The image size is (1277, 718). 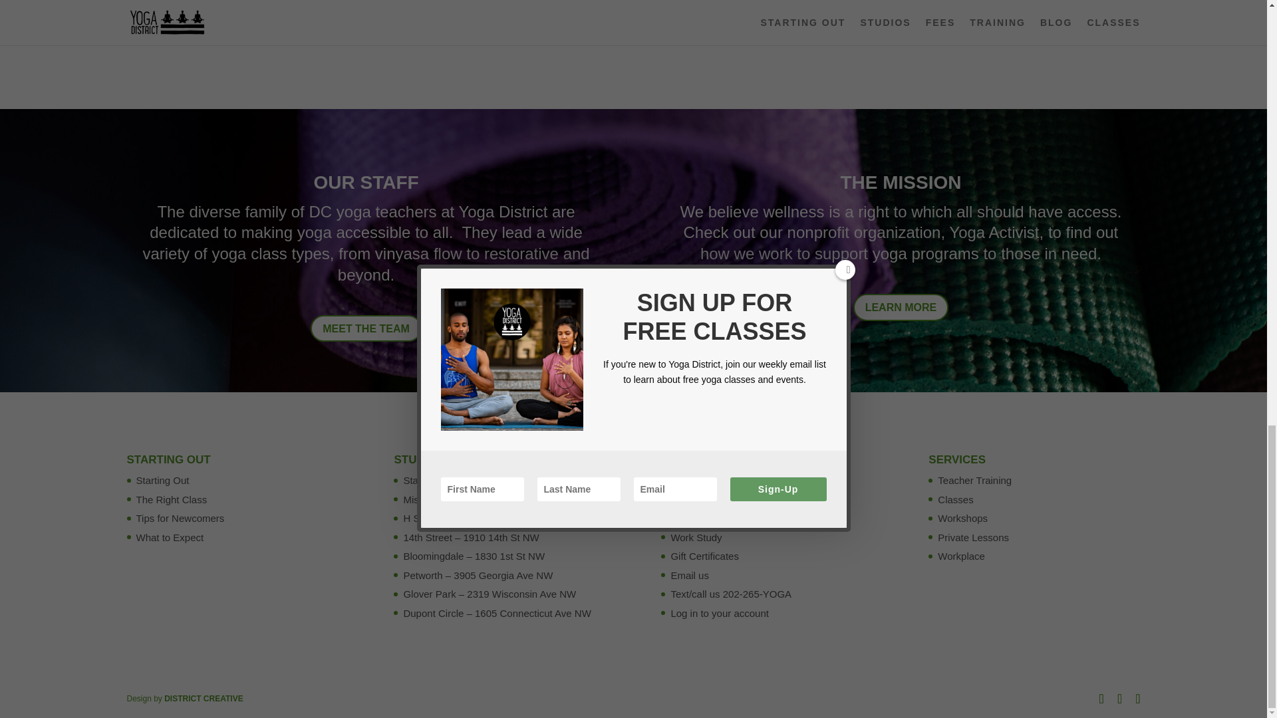 What do you see at coordinates (180, 519) in the screenshot?
I see `Tips for Newcomers` at bounding box center [180, 519].